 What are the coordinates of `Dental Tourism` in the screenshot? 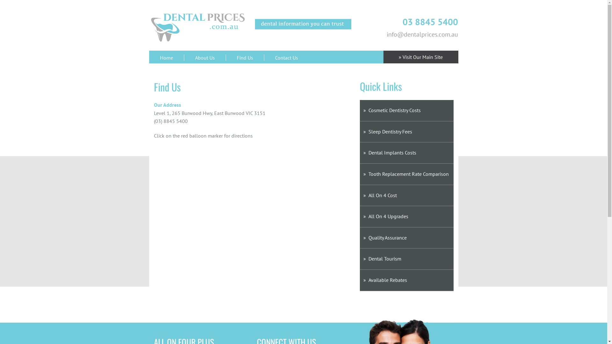 It's located at (407, 259).